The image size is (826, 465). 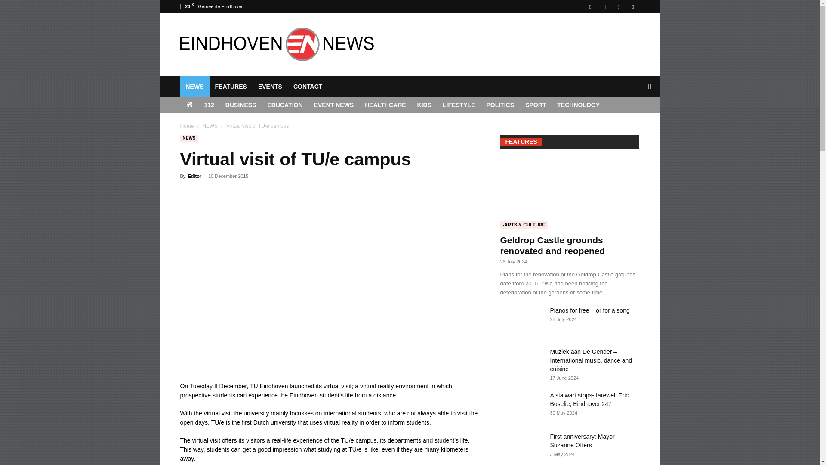 What do you see at coordinates (285, 105) in the screenshot?
I see `EDUCATION` at bounding box center [285, 105].